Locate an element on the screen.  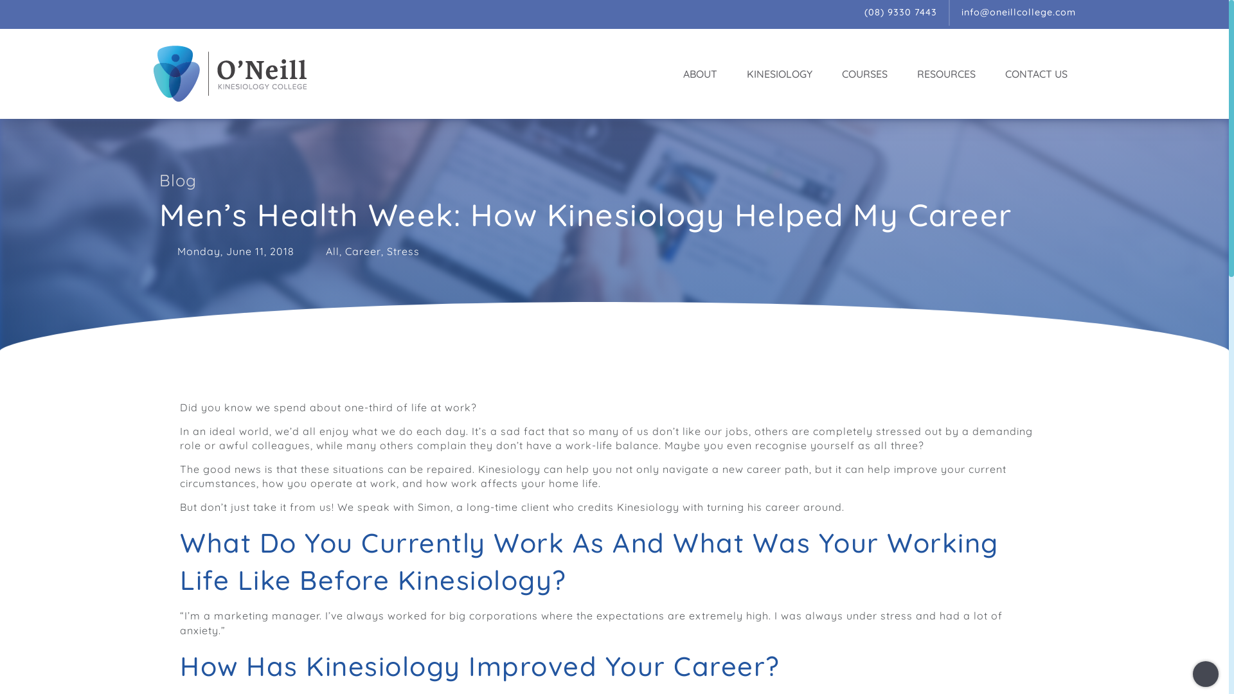
ABOUT is located at coordinates (703, 74).